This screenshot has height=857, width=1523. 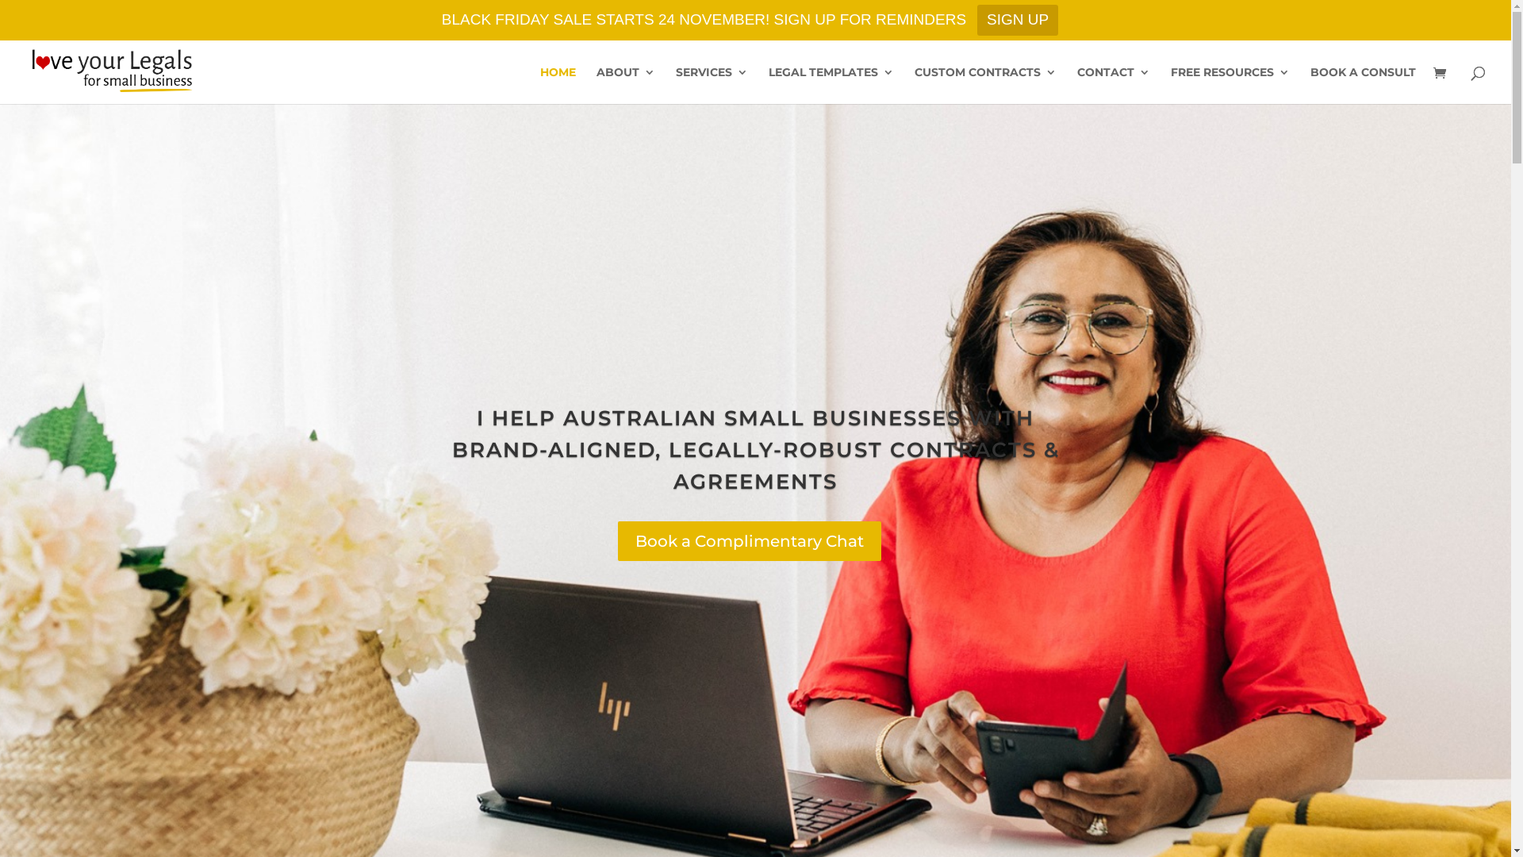 I want to click on CONTACT, so click(x=1114, y=86).